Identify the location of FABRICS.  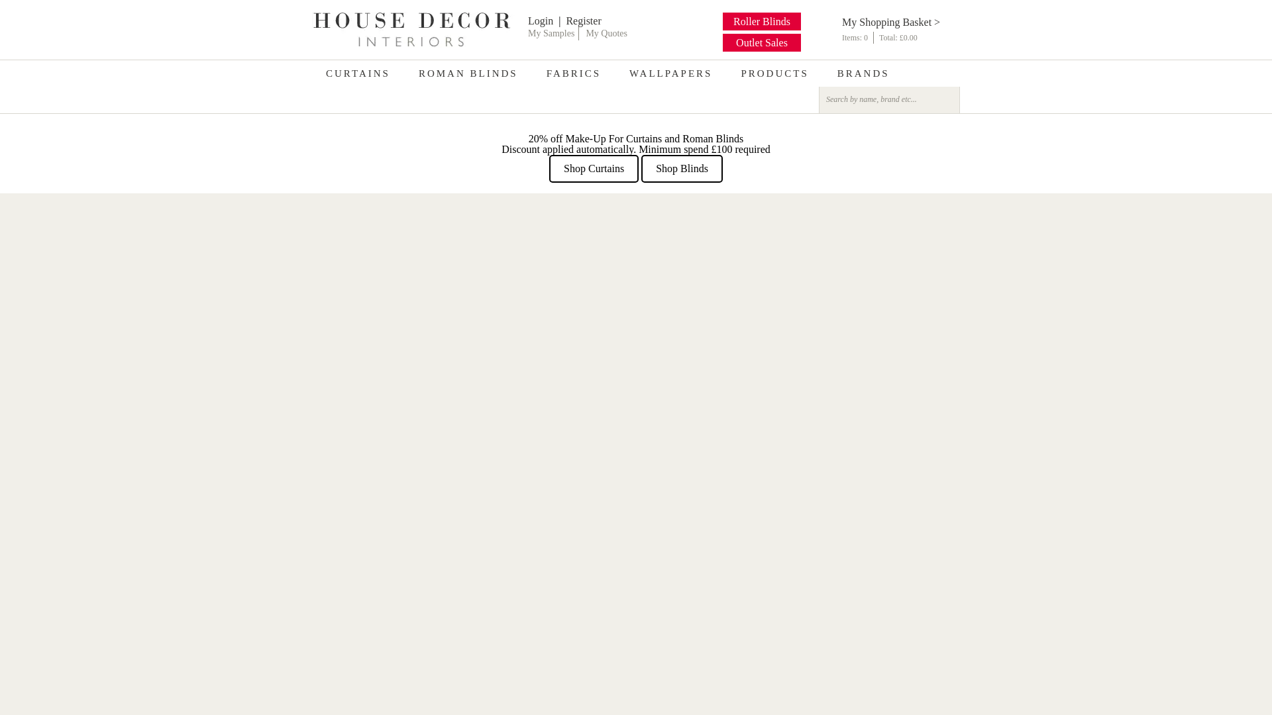
(574, 73).